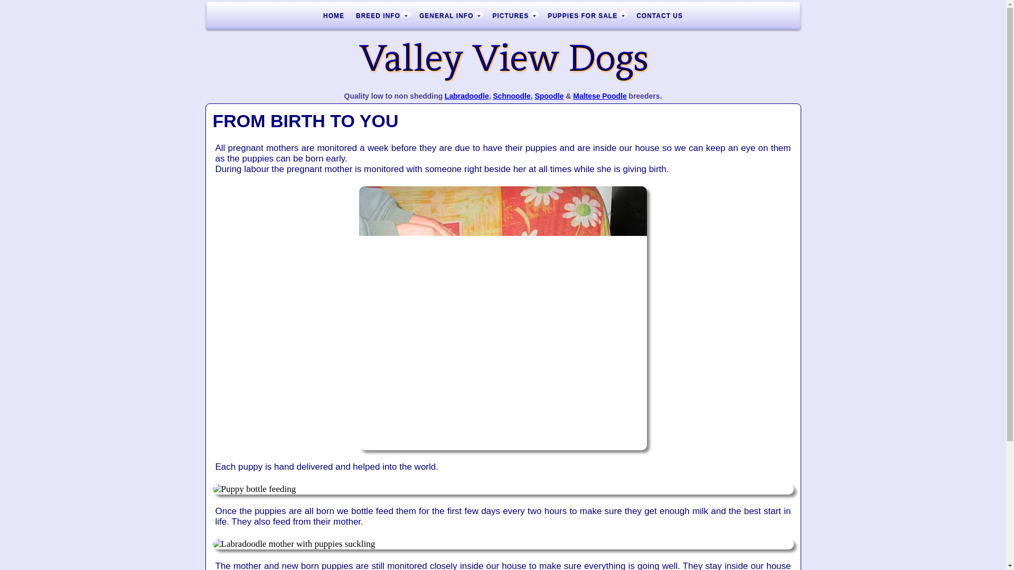 The width and height of the screenshot is (1014, 570). What do you see at coordinates (333, 16) in the screenshot?
I see `HOME` at bounding box center [333, 16].